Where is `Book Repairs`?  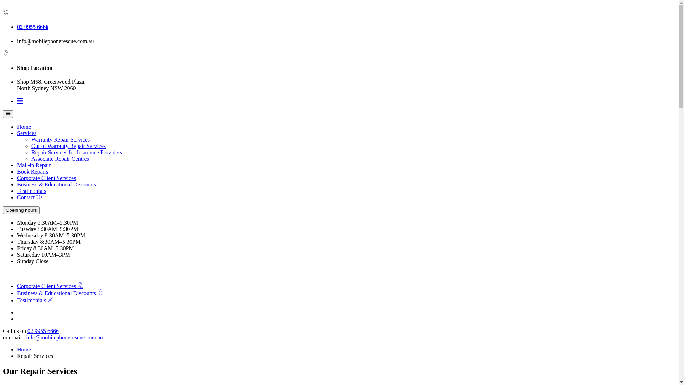
Book Repairs is located at coordinates (33, 172).